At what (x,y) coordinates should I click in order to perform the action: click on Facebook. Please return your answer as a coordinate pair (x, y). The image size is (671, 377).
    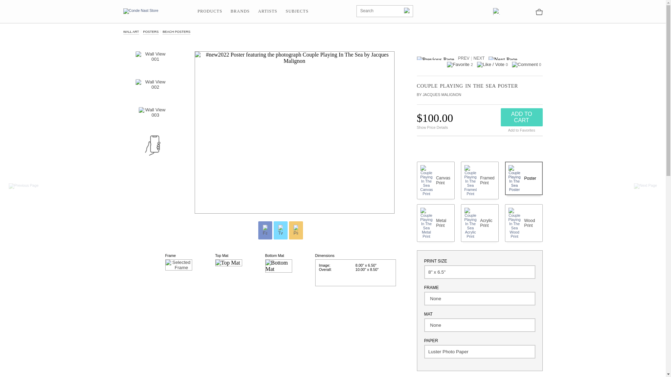
    Looking at the image, I should click on (265, 230).